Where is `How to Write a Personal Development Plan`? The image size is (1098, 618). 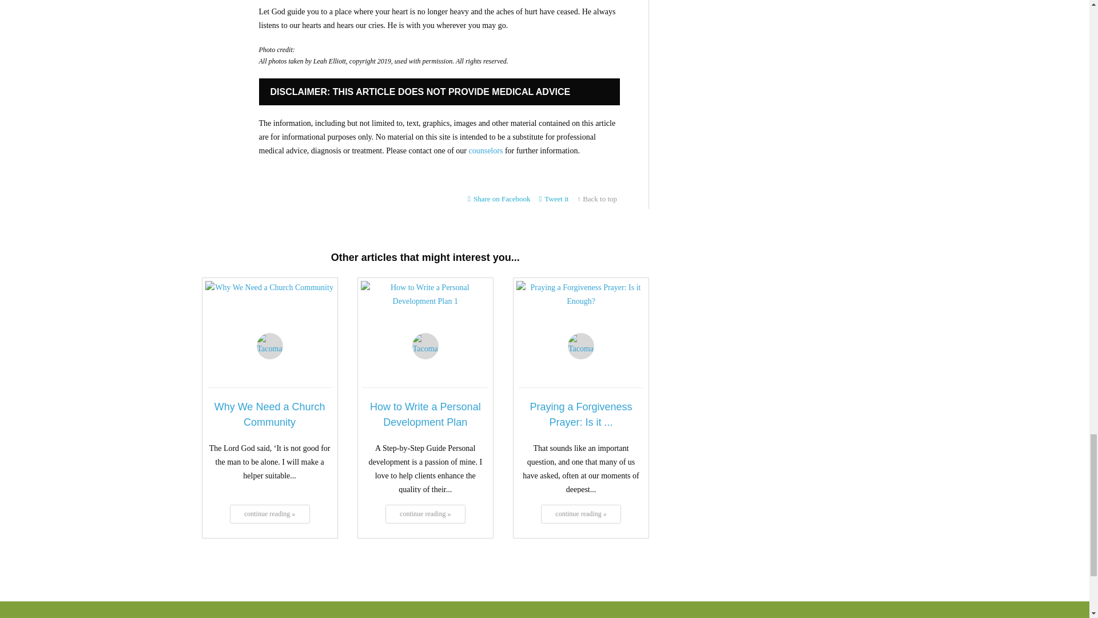
How to Write a Personal Development Plan is located at coordinates (425, 414).